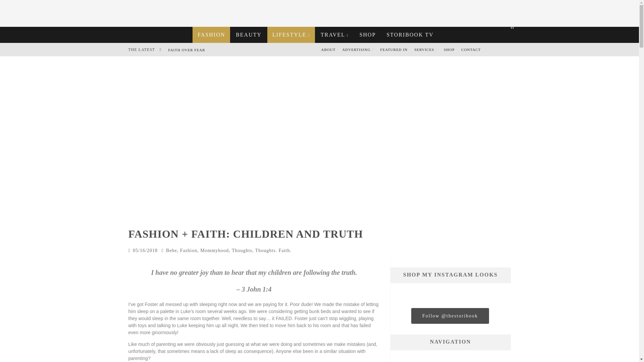 This screenshot has height=362, width=644. What do you see at coordinates (186, 50) in the screenshot?
I see `Faith Over Fear` at bounding box center [186, 50].